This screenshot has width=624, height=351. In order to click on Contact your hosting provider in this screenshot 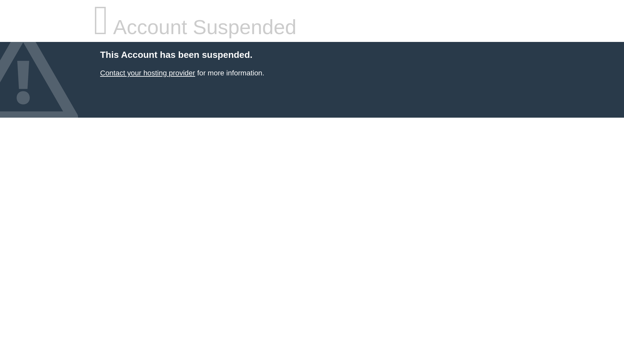, I will do `click(147, 73)`.